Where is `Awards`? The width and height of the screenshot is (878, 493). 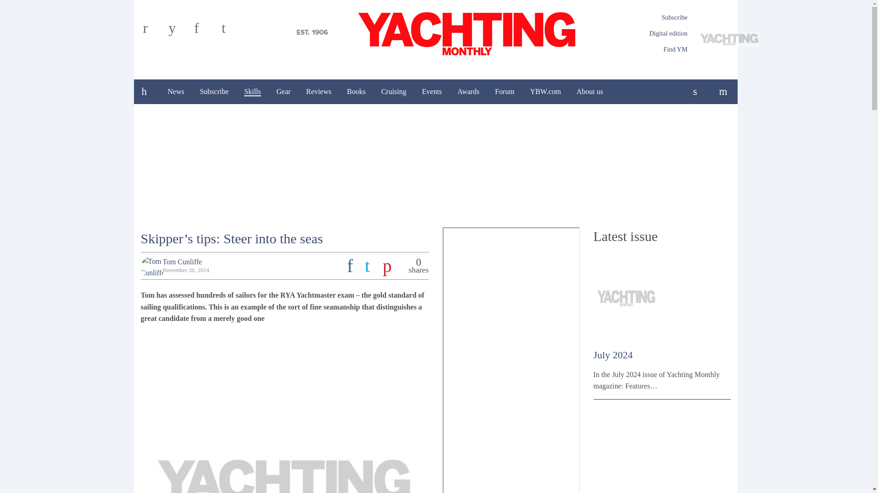
Awards is located at coordinates (468, 91).